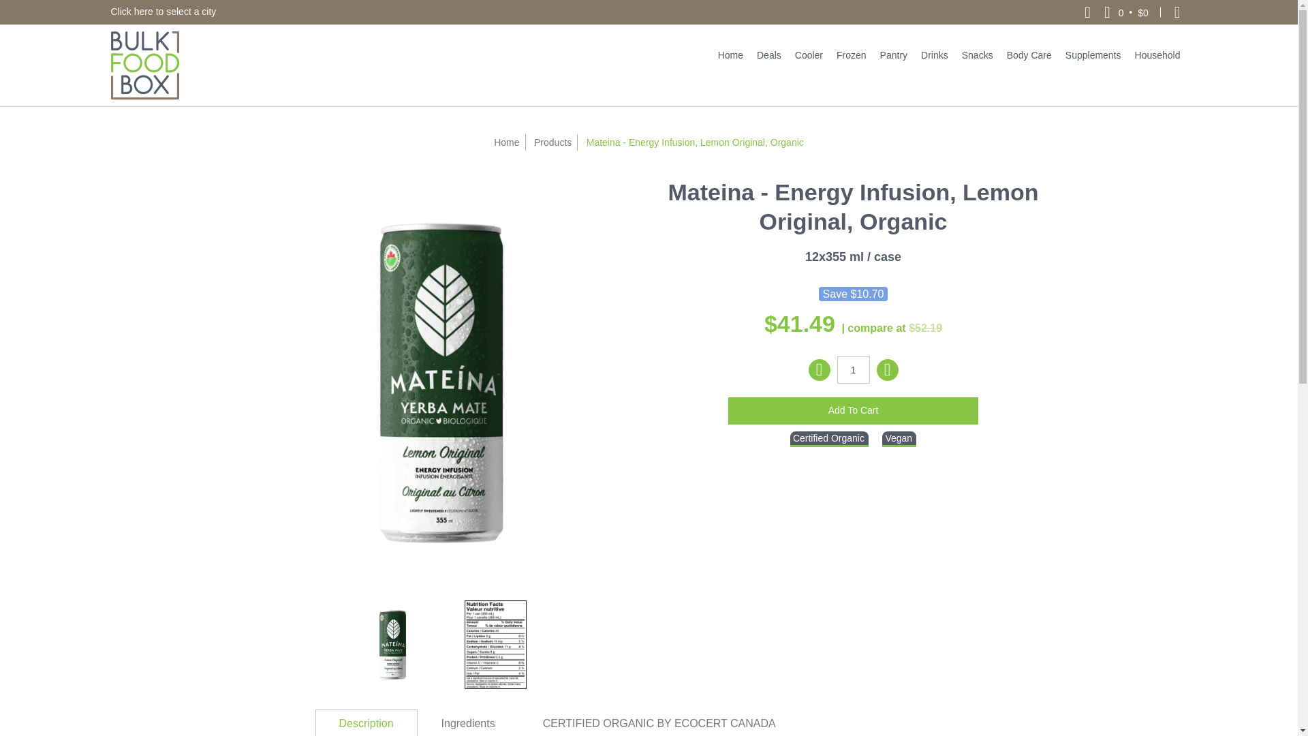 This screenshot has width=1308, height=736. Describe the element at coordinates (853, 369) in the screenshot. I see `1` at that location.